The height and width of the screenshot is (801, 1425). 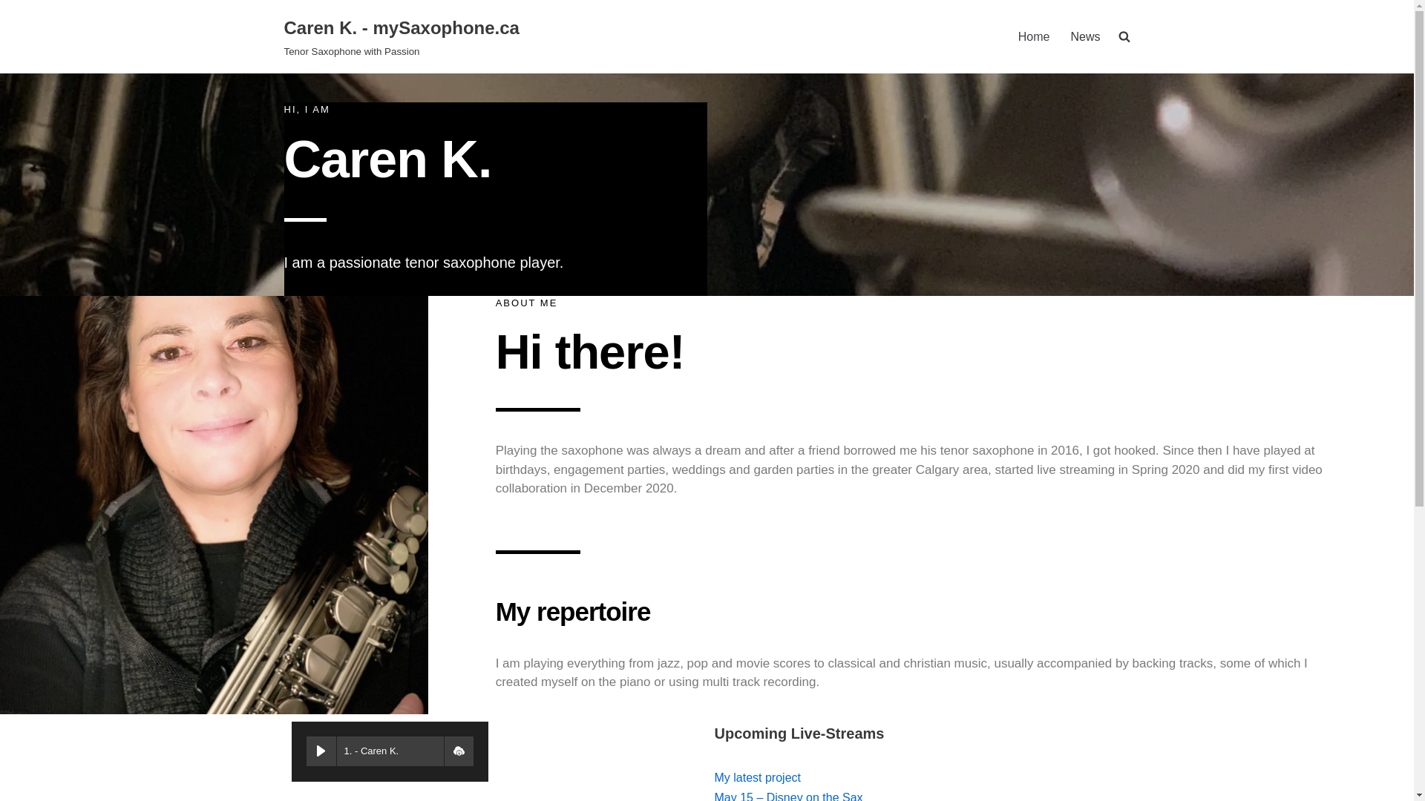 What do you see at coordinates (756, 777) in the screenshot?
I see `Skip to content` at bounding box center [756, 777].